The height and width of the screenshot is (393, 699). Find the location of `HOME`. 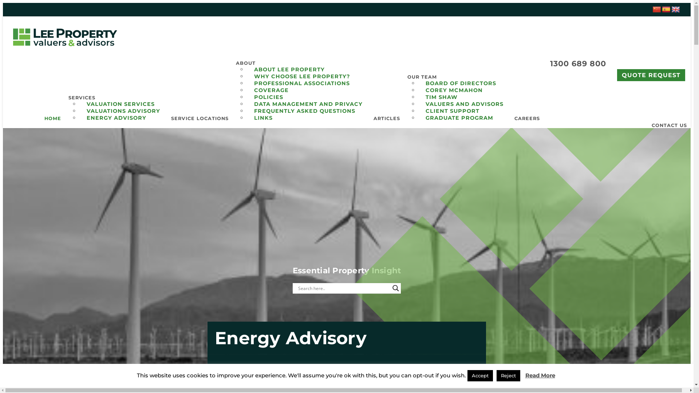

HOME is located at coordinates (53, 118).